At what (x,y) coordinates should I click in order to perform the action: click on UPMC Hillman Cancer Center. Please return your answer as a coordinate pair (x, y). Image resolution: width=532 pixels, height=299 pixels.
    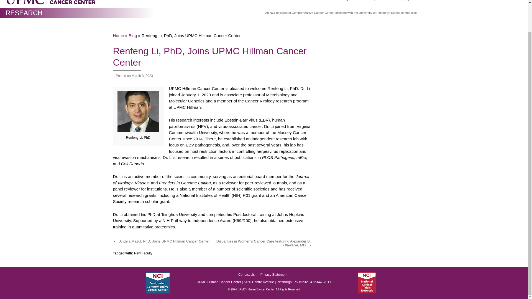
    Looking at the image, I should click on (256, 290).